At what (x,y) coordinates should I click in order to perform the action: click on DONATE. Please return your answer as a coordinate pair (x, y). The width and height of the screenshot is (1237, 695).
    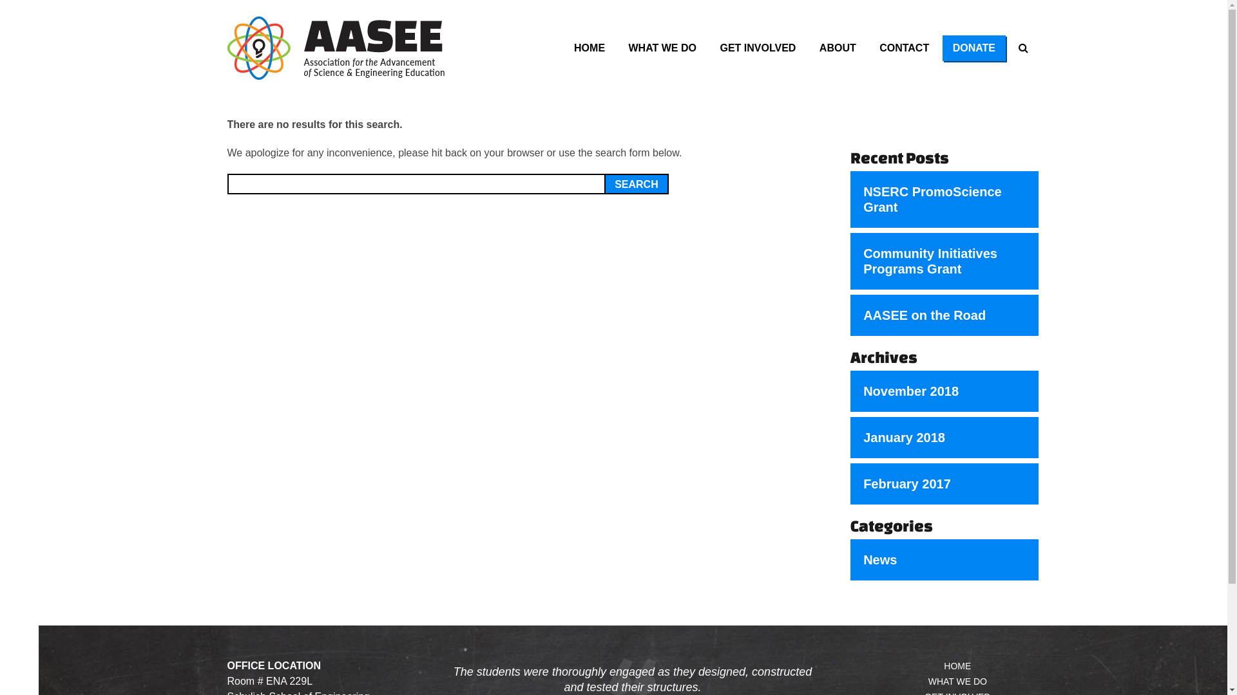
    Looking at the image, I should click on (974, 48).